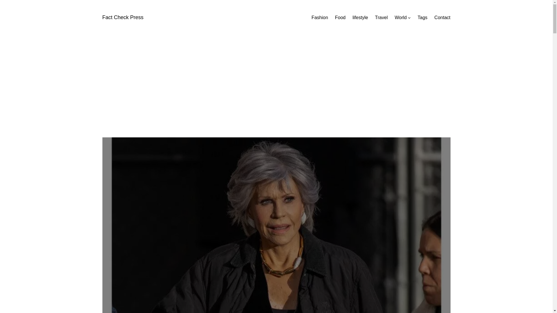 The height and width of the screenshot is (313, 557). I want to click on Travel, so click(381, 17).